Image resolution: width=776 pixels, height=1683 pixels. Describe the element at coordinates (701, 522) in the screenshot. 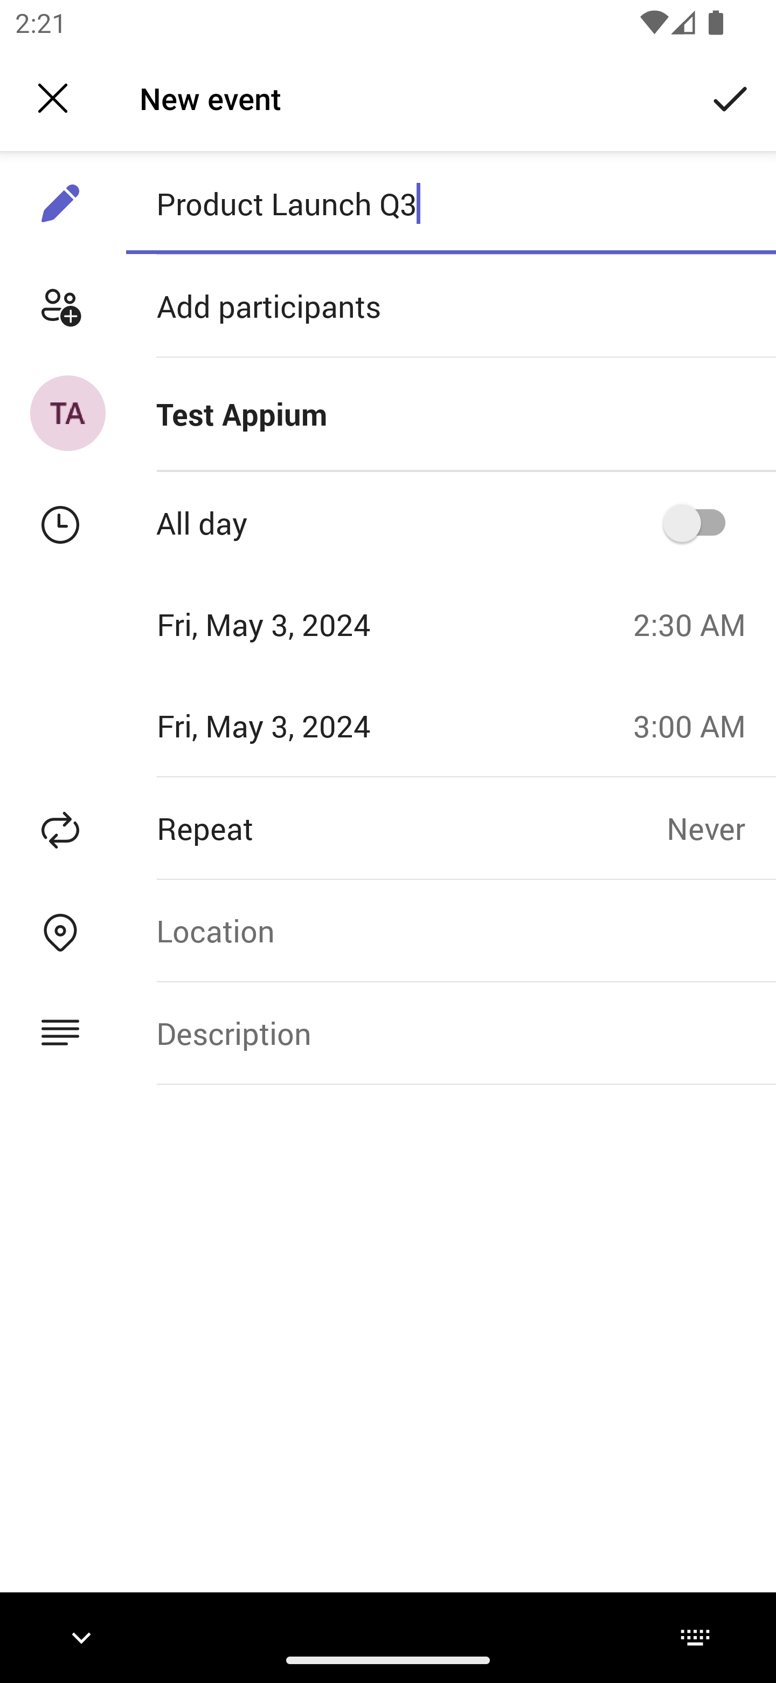

I see `All day` at that location.